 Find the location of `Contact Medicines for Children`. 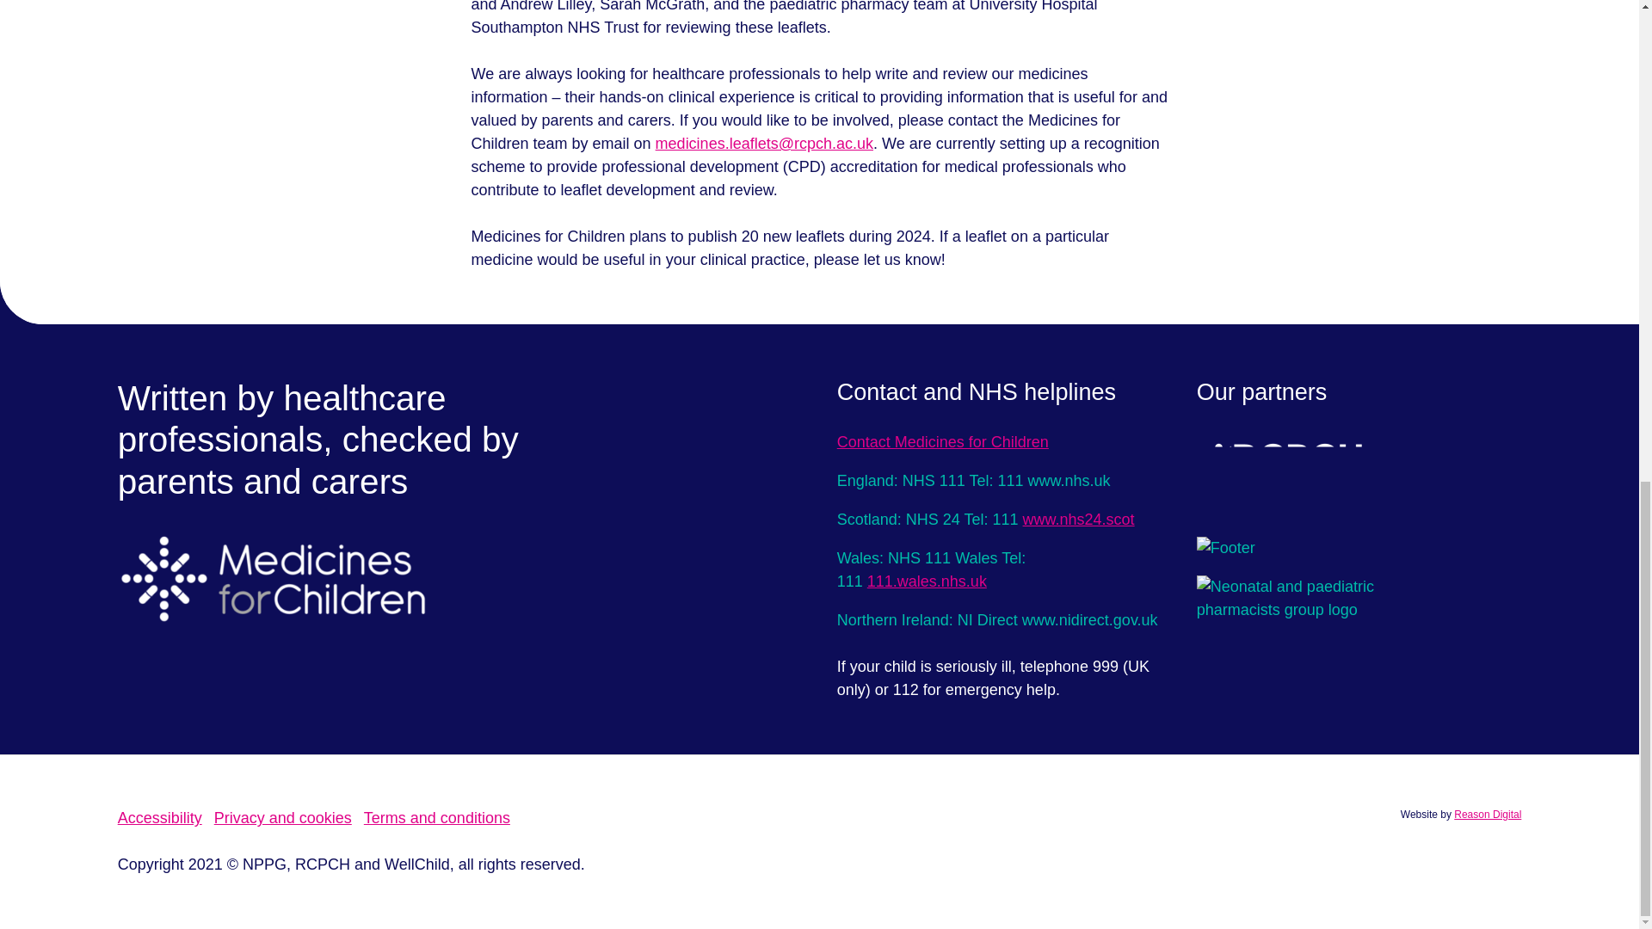

Contact Medicines for Children is located at coordinates (943, 442).